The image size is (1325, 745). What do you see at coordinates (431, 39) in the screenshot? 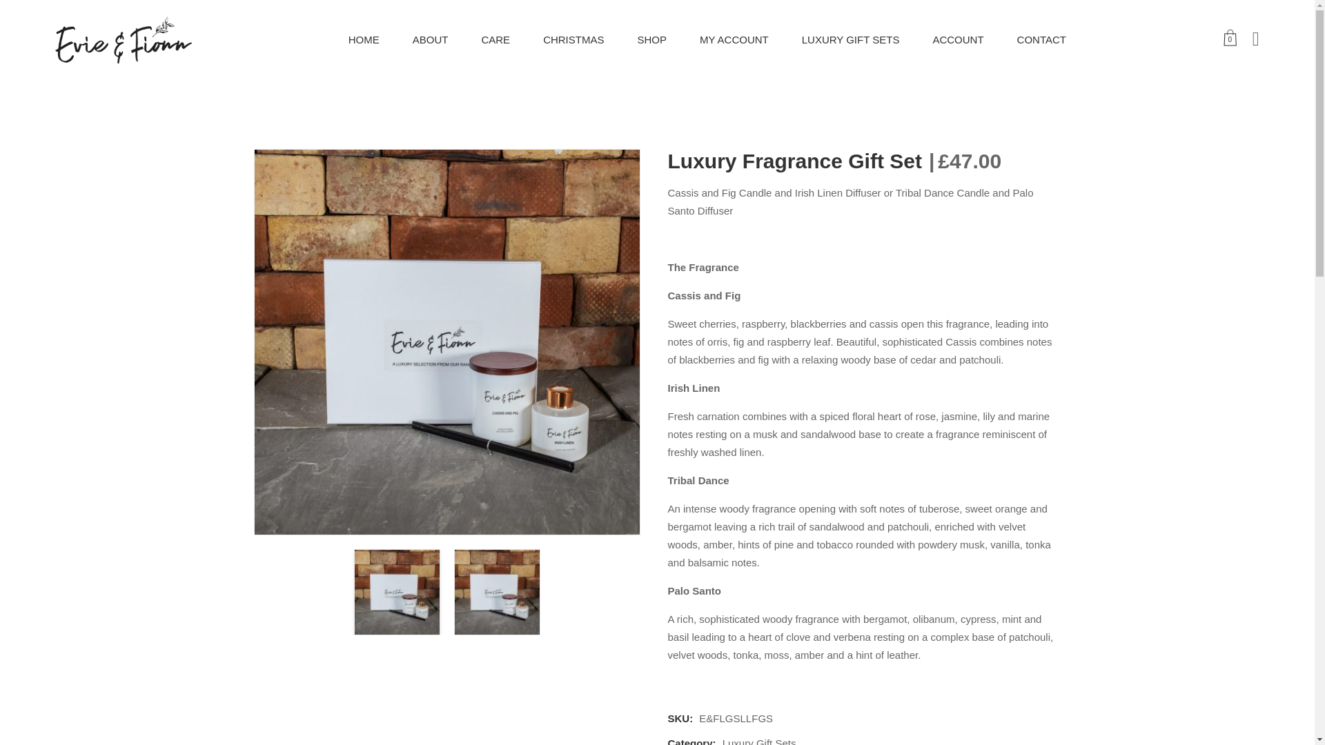
I see `ABOUT` at bounding box center [431, 39].